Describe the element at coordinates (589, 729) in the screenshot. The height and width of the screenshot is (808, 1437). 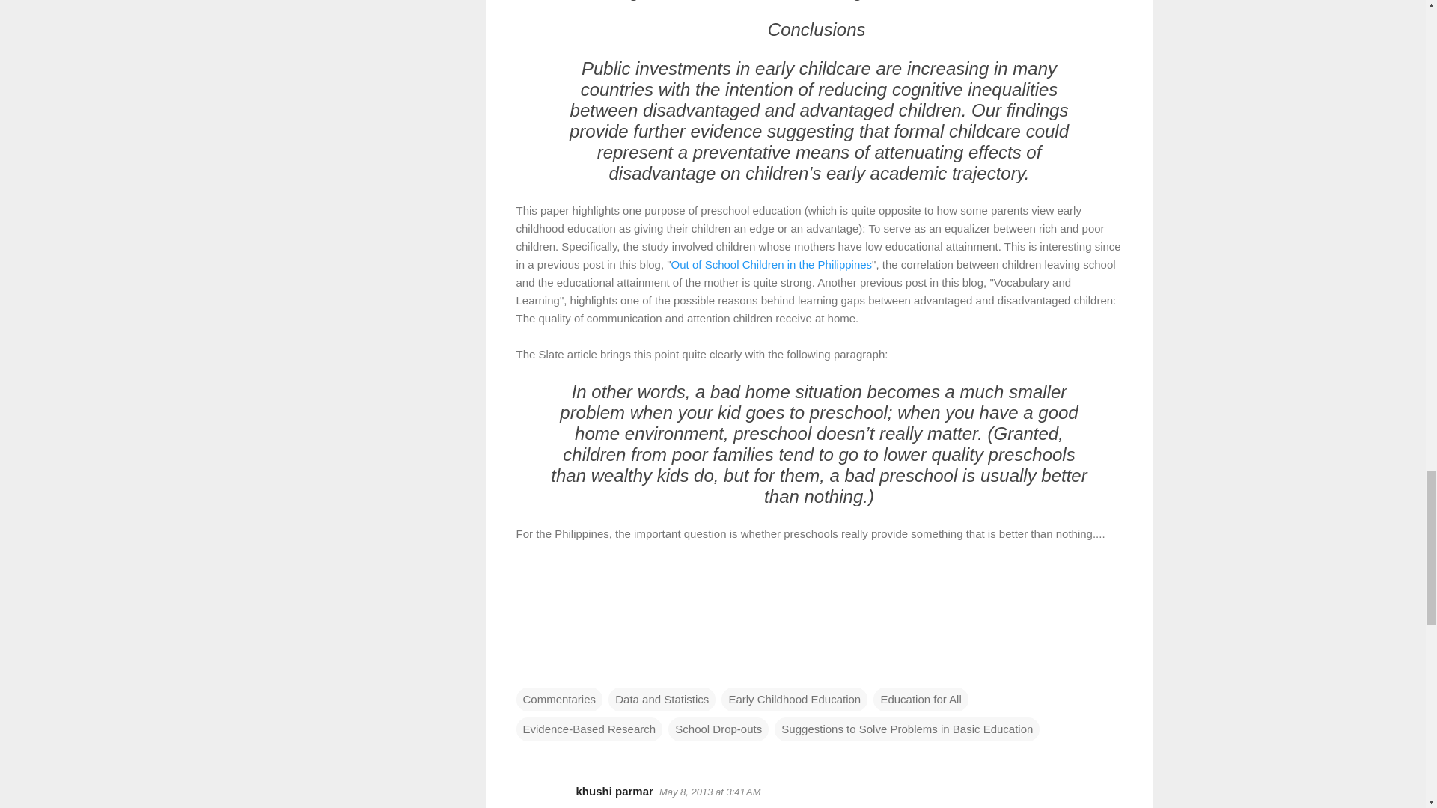
I see `Evidence-Based Research` at that location.